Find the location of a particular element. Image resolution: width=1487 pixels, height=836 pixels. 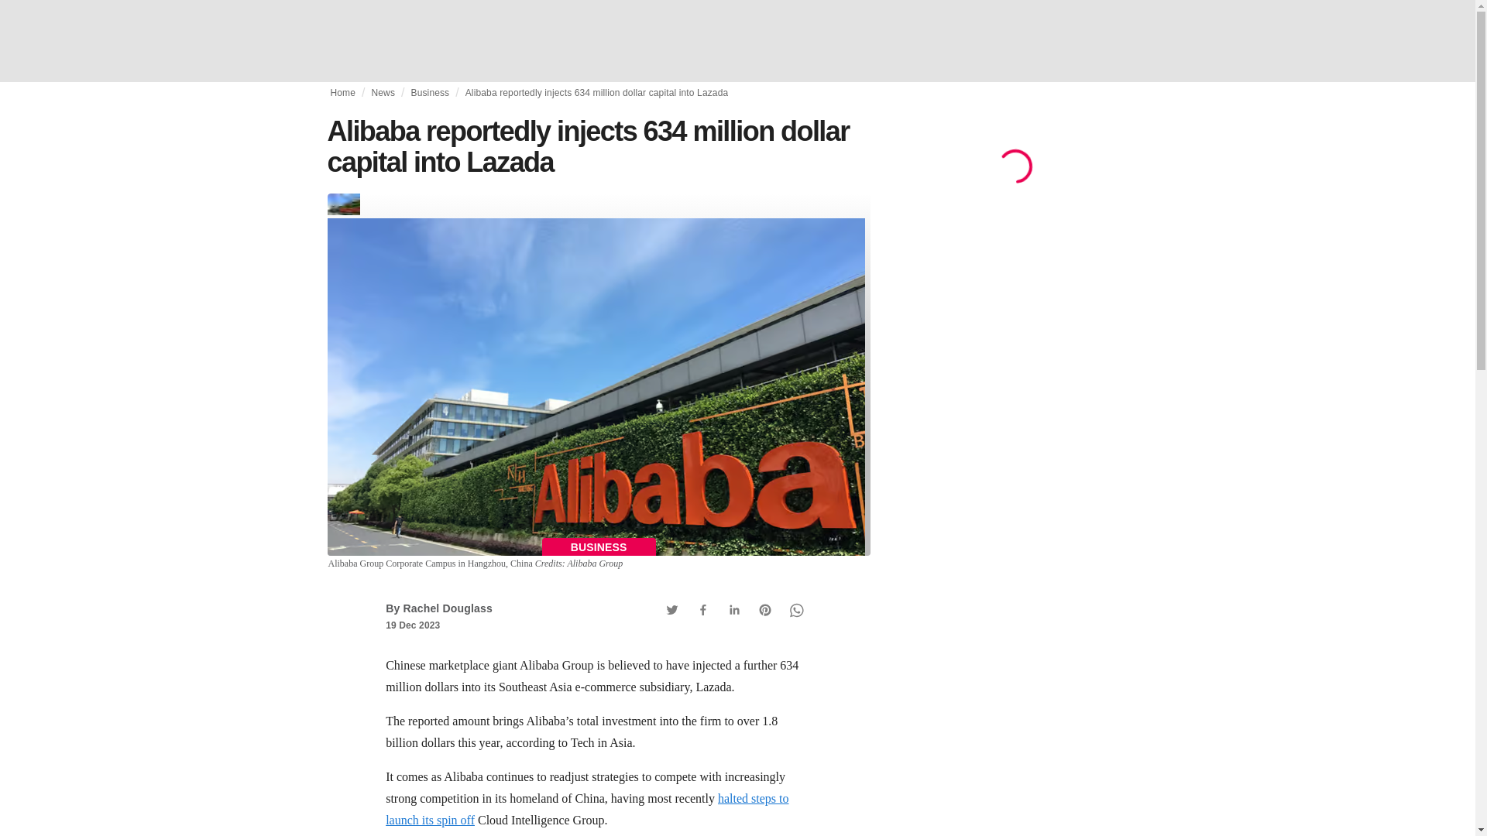

News is located at coordinates (383, 93).